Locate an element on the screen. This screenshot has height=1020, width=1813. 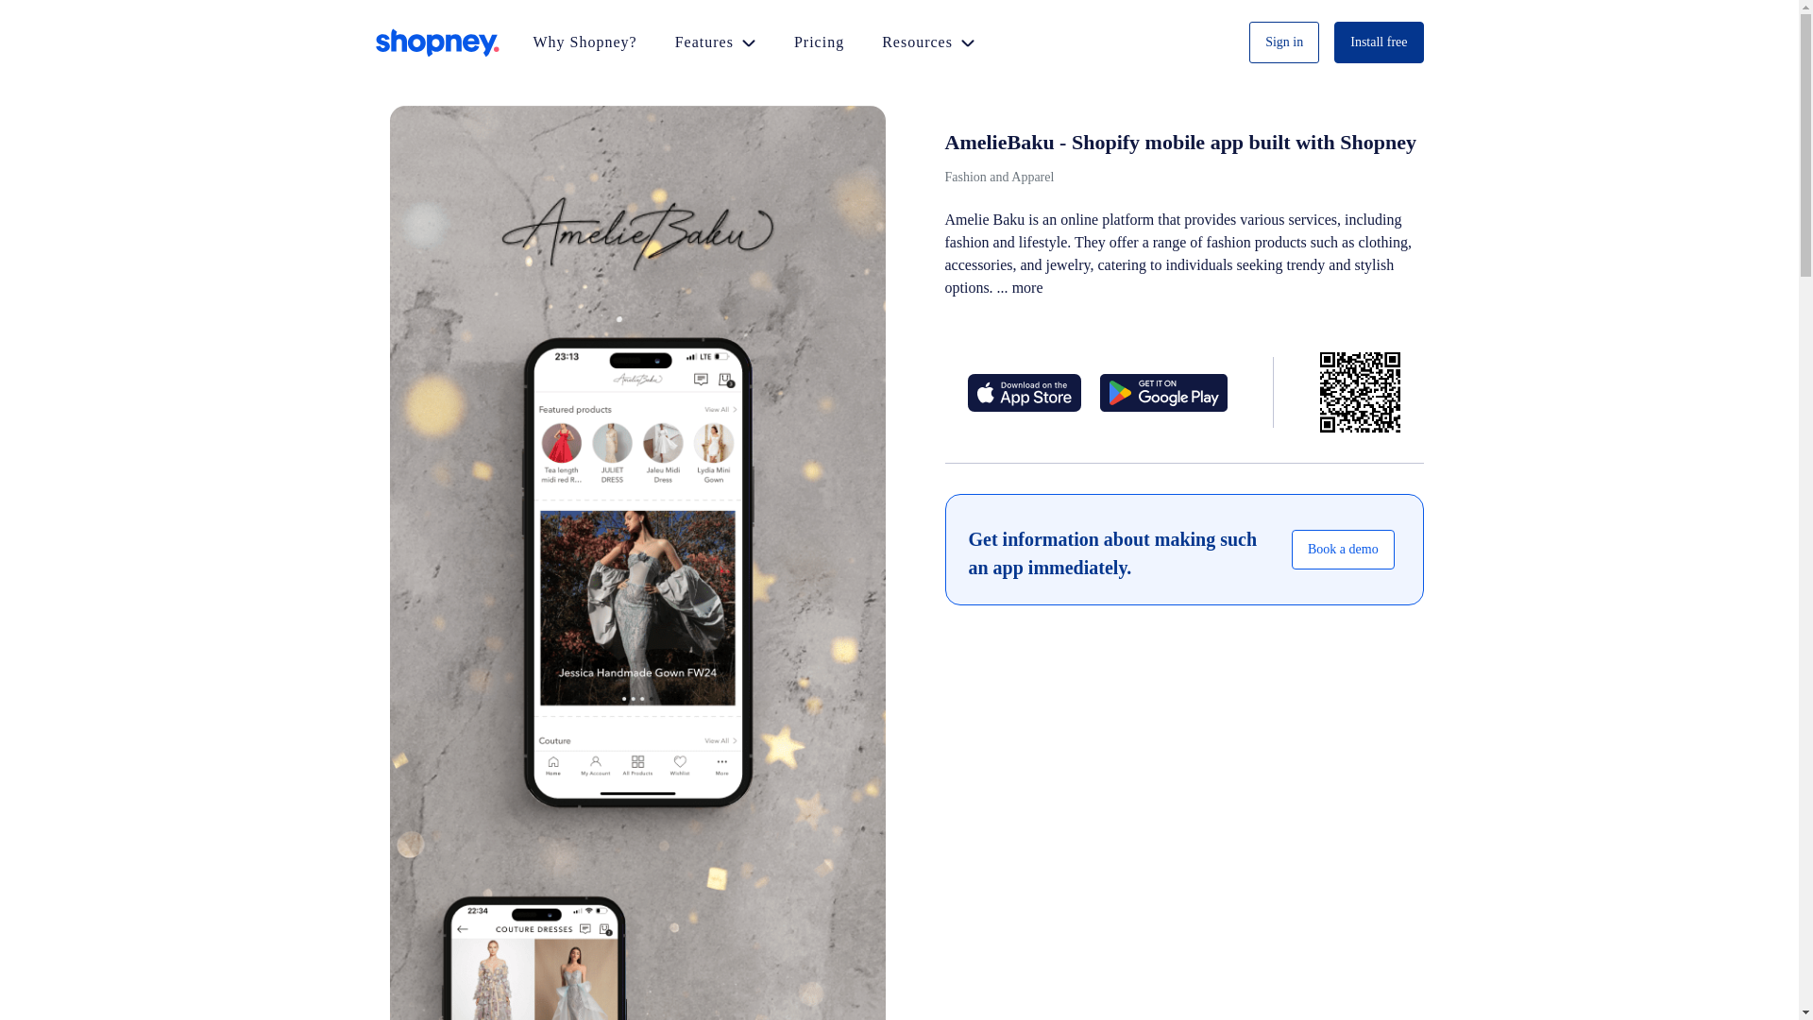
Book a demo is located at coordinates (1343, 549).